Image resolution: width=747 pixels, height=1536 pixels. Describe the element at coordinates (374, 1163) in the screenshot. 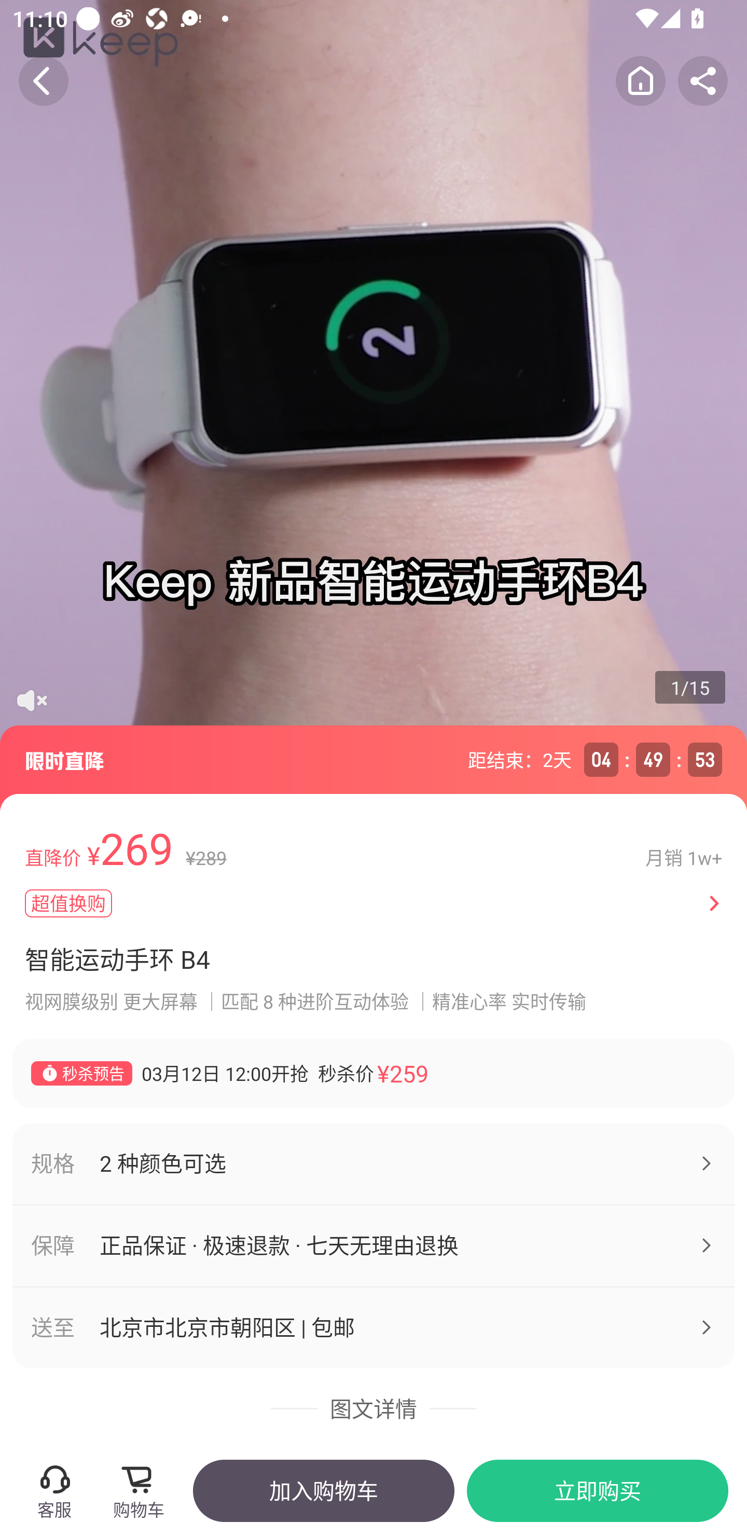

I see `规格 2 种颜色可选` at that location.